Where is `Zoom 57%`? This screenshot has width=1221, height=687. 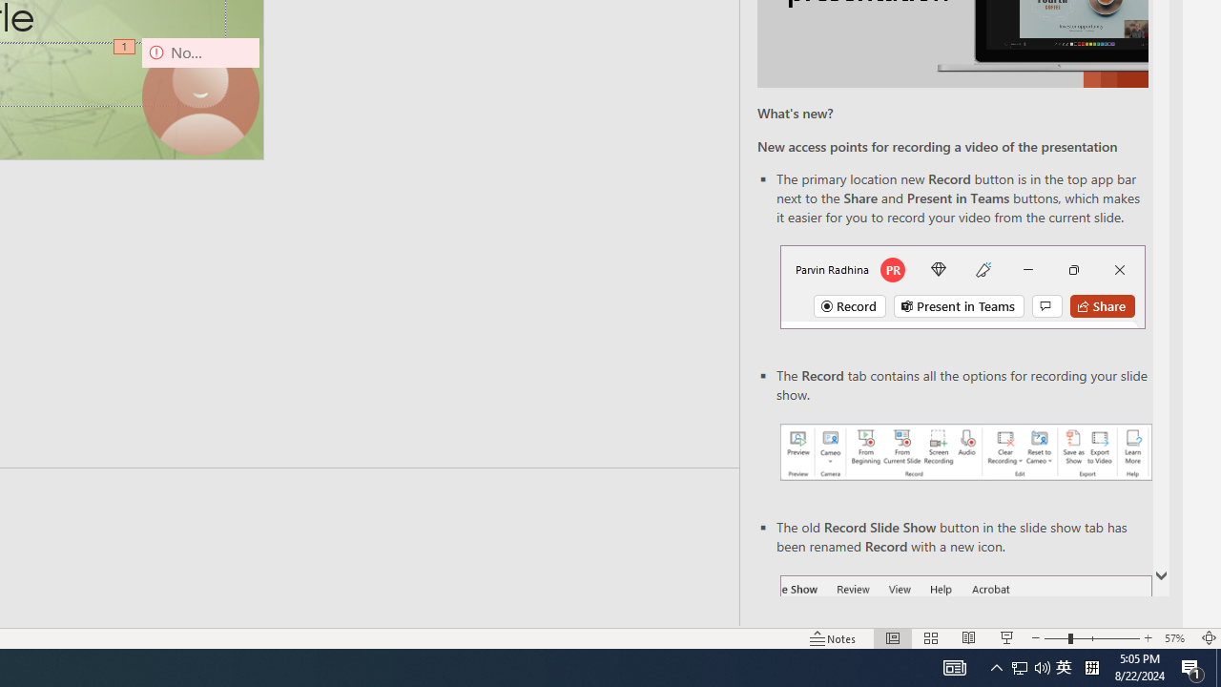
Zoom 57% is located at coordinates (1177, 637).